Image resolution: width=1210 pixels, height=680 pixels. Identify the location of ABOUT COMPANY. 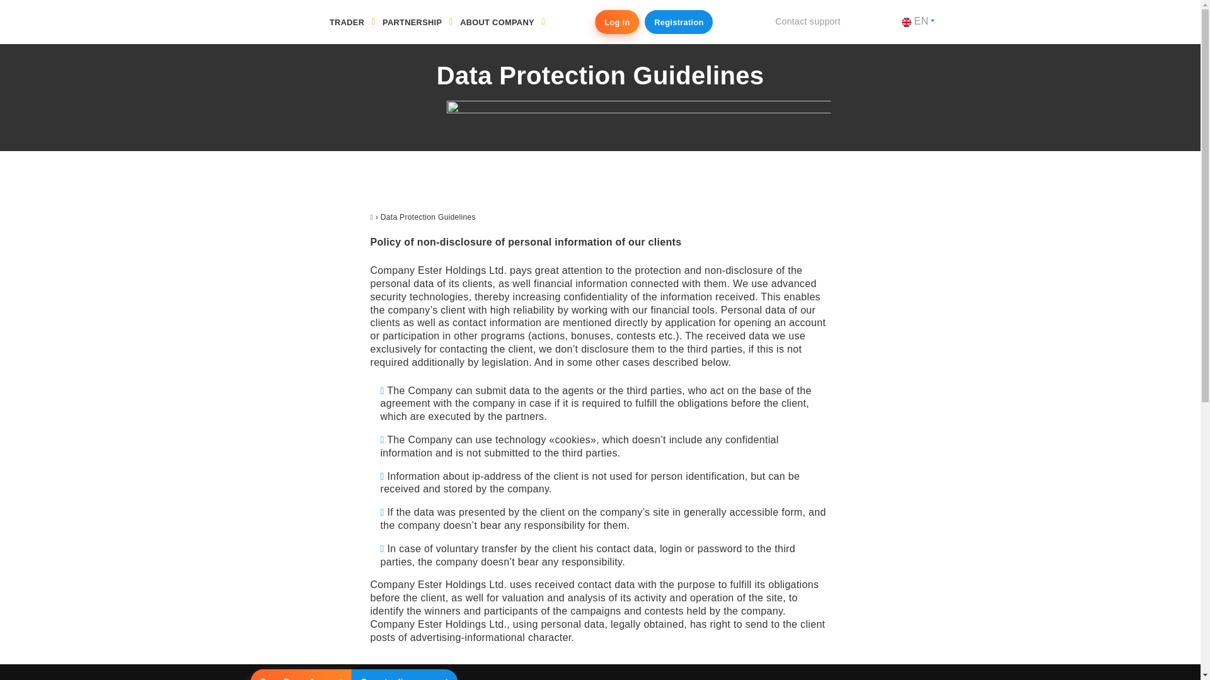
(497, 22).